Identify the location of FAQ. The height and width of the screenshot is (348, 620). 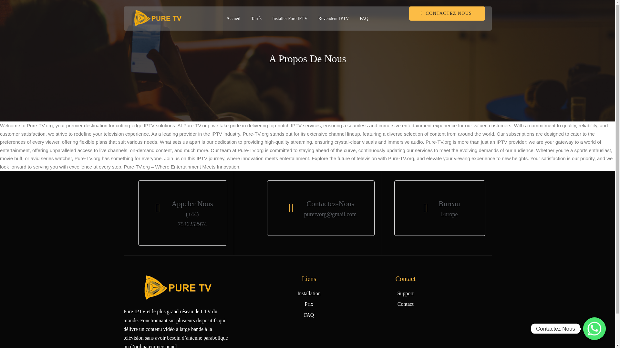
(309, 315).